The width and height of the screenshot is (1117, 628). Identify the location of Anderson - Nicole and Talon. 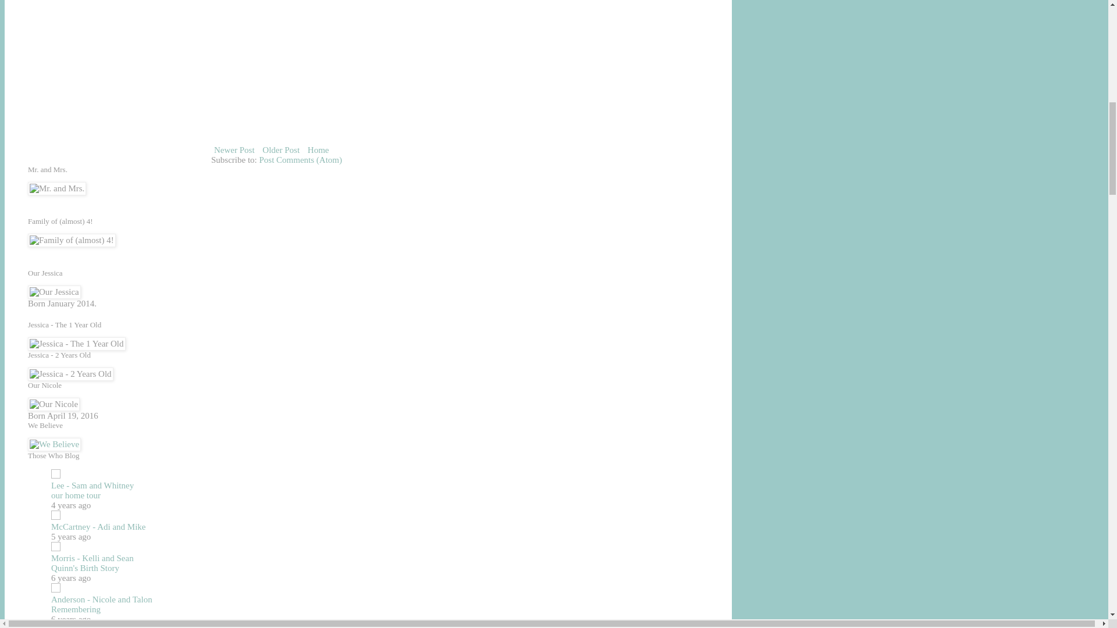
(101, 599).